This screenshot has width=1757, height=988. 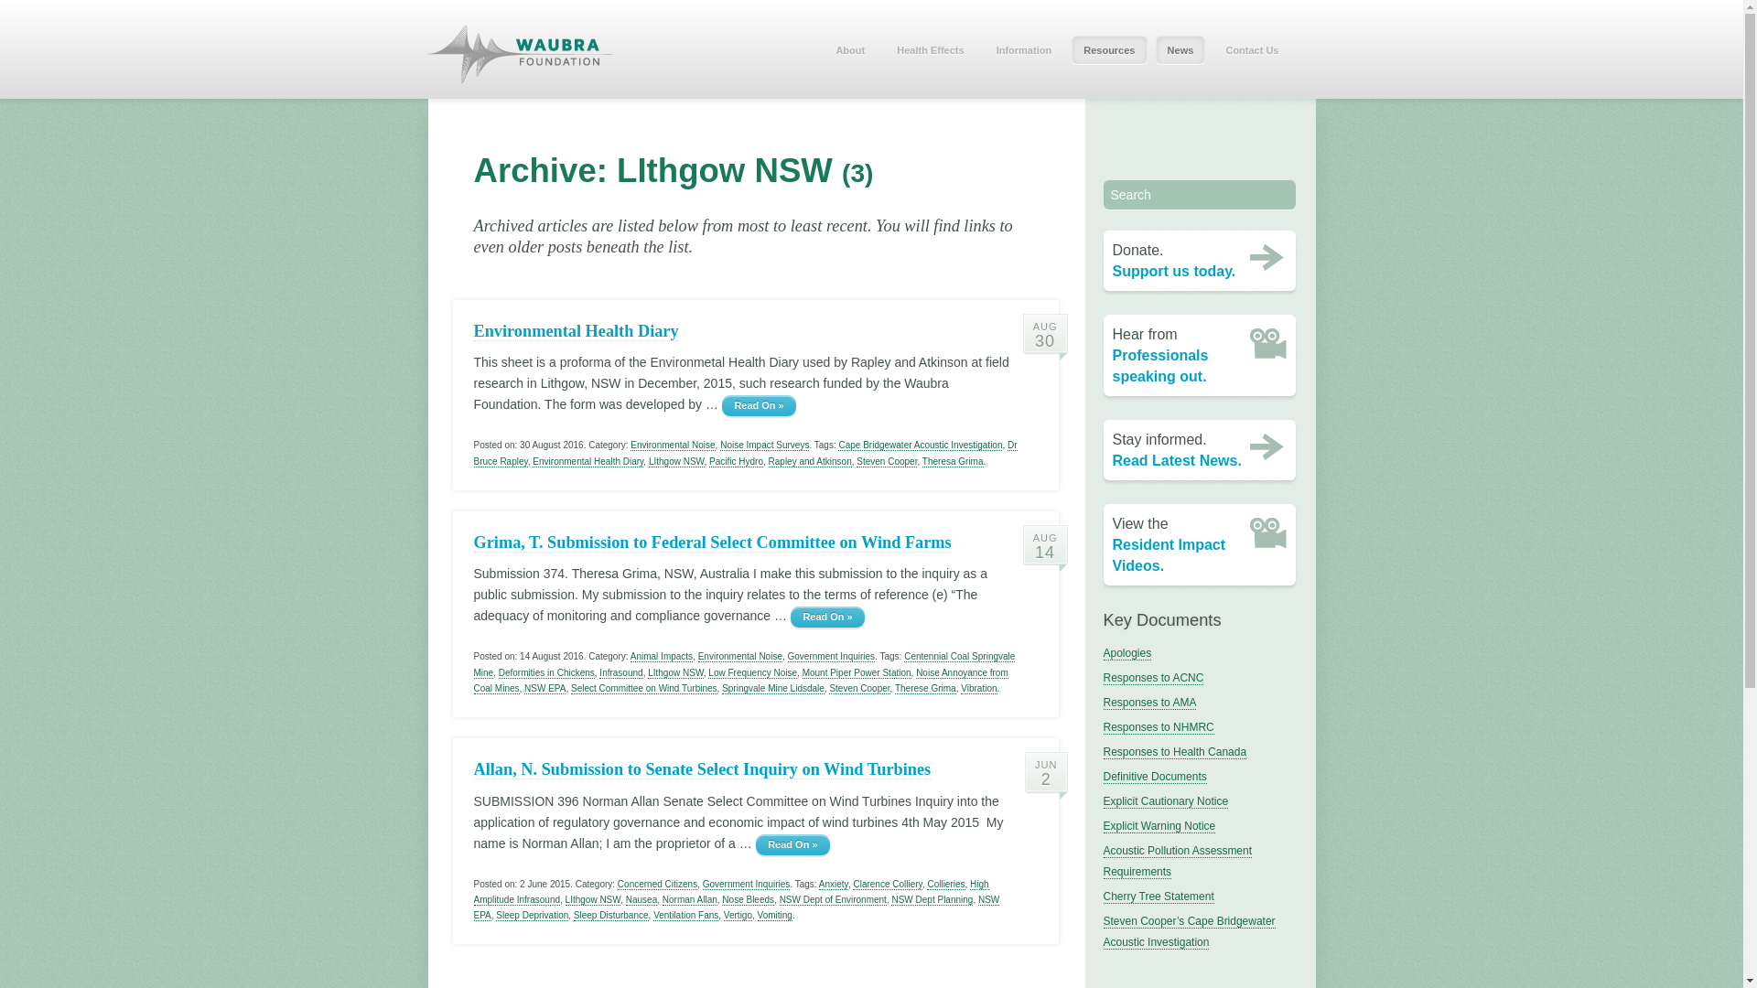 What do you see at coordinates (857, 673) in the screenshot?
I see `Mount Piper Power Station` at bounding box center [857, 673].